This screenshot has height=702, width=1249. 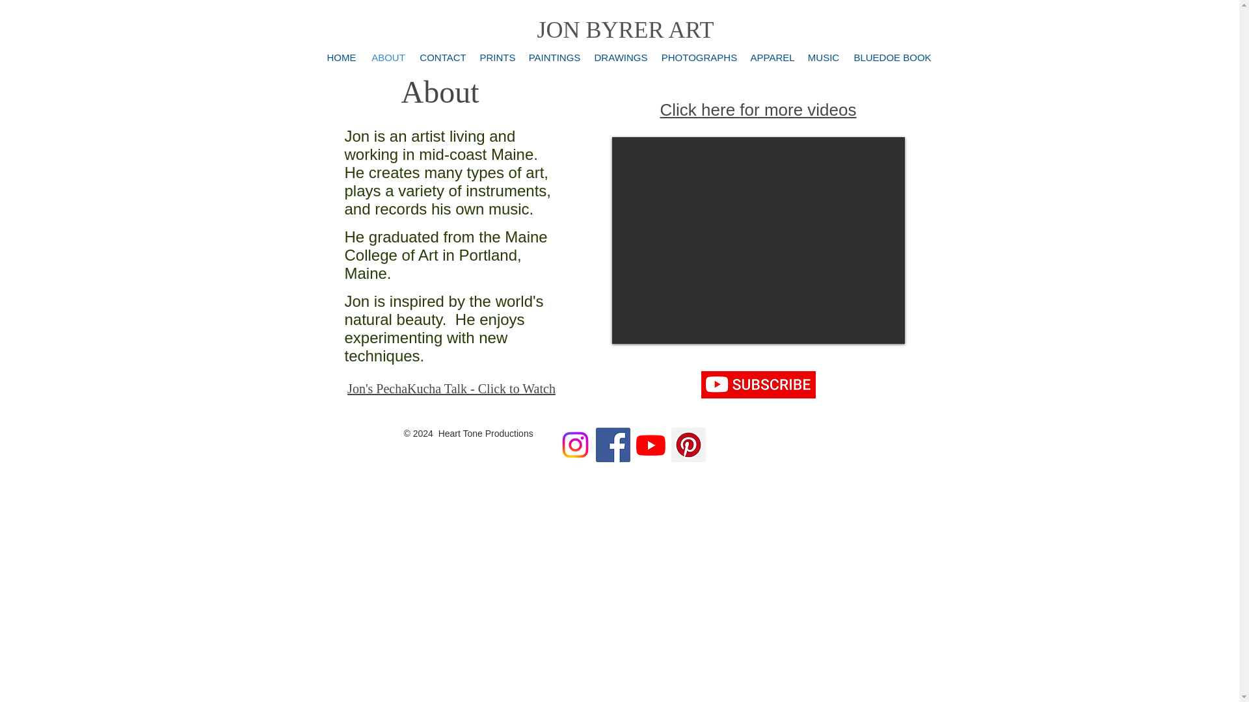 I want to click on PHOTOGRAPHS, so click(x=699, y=57).